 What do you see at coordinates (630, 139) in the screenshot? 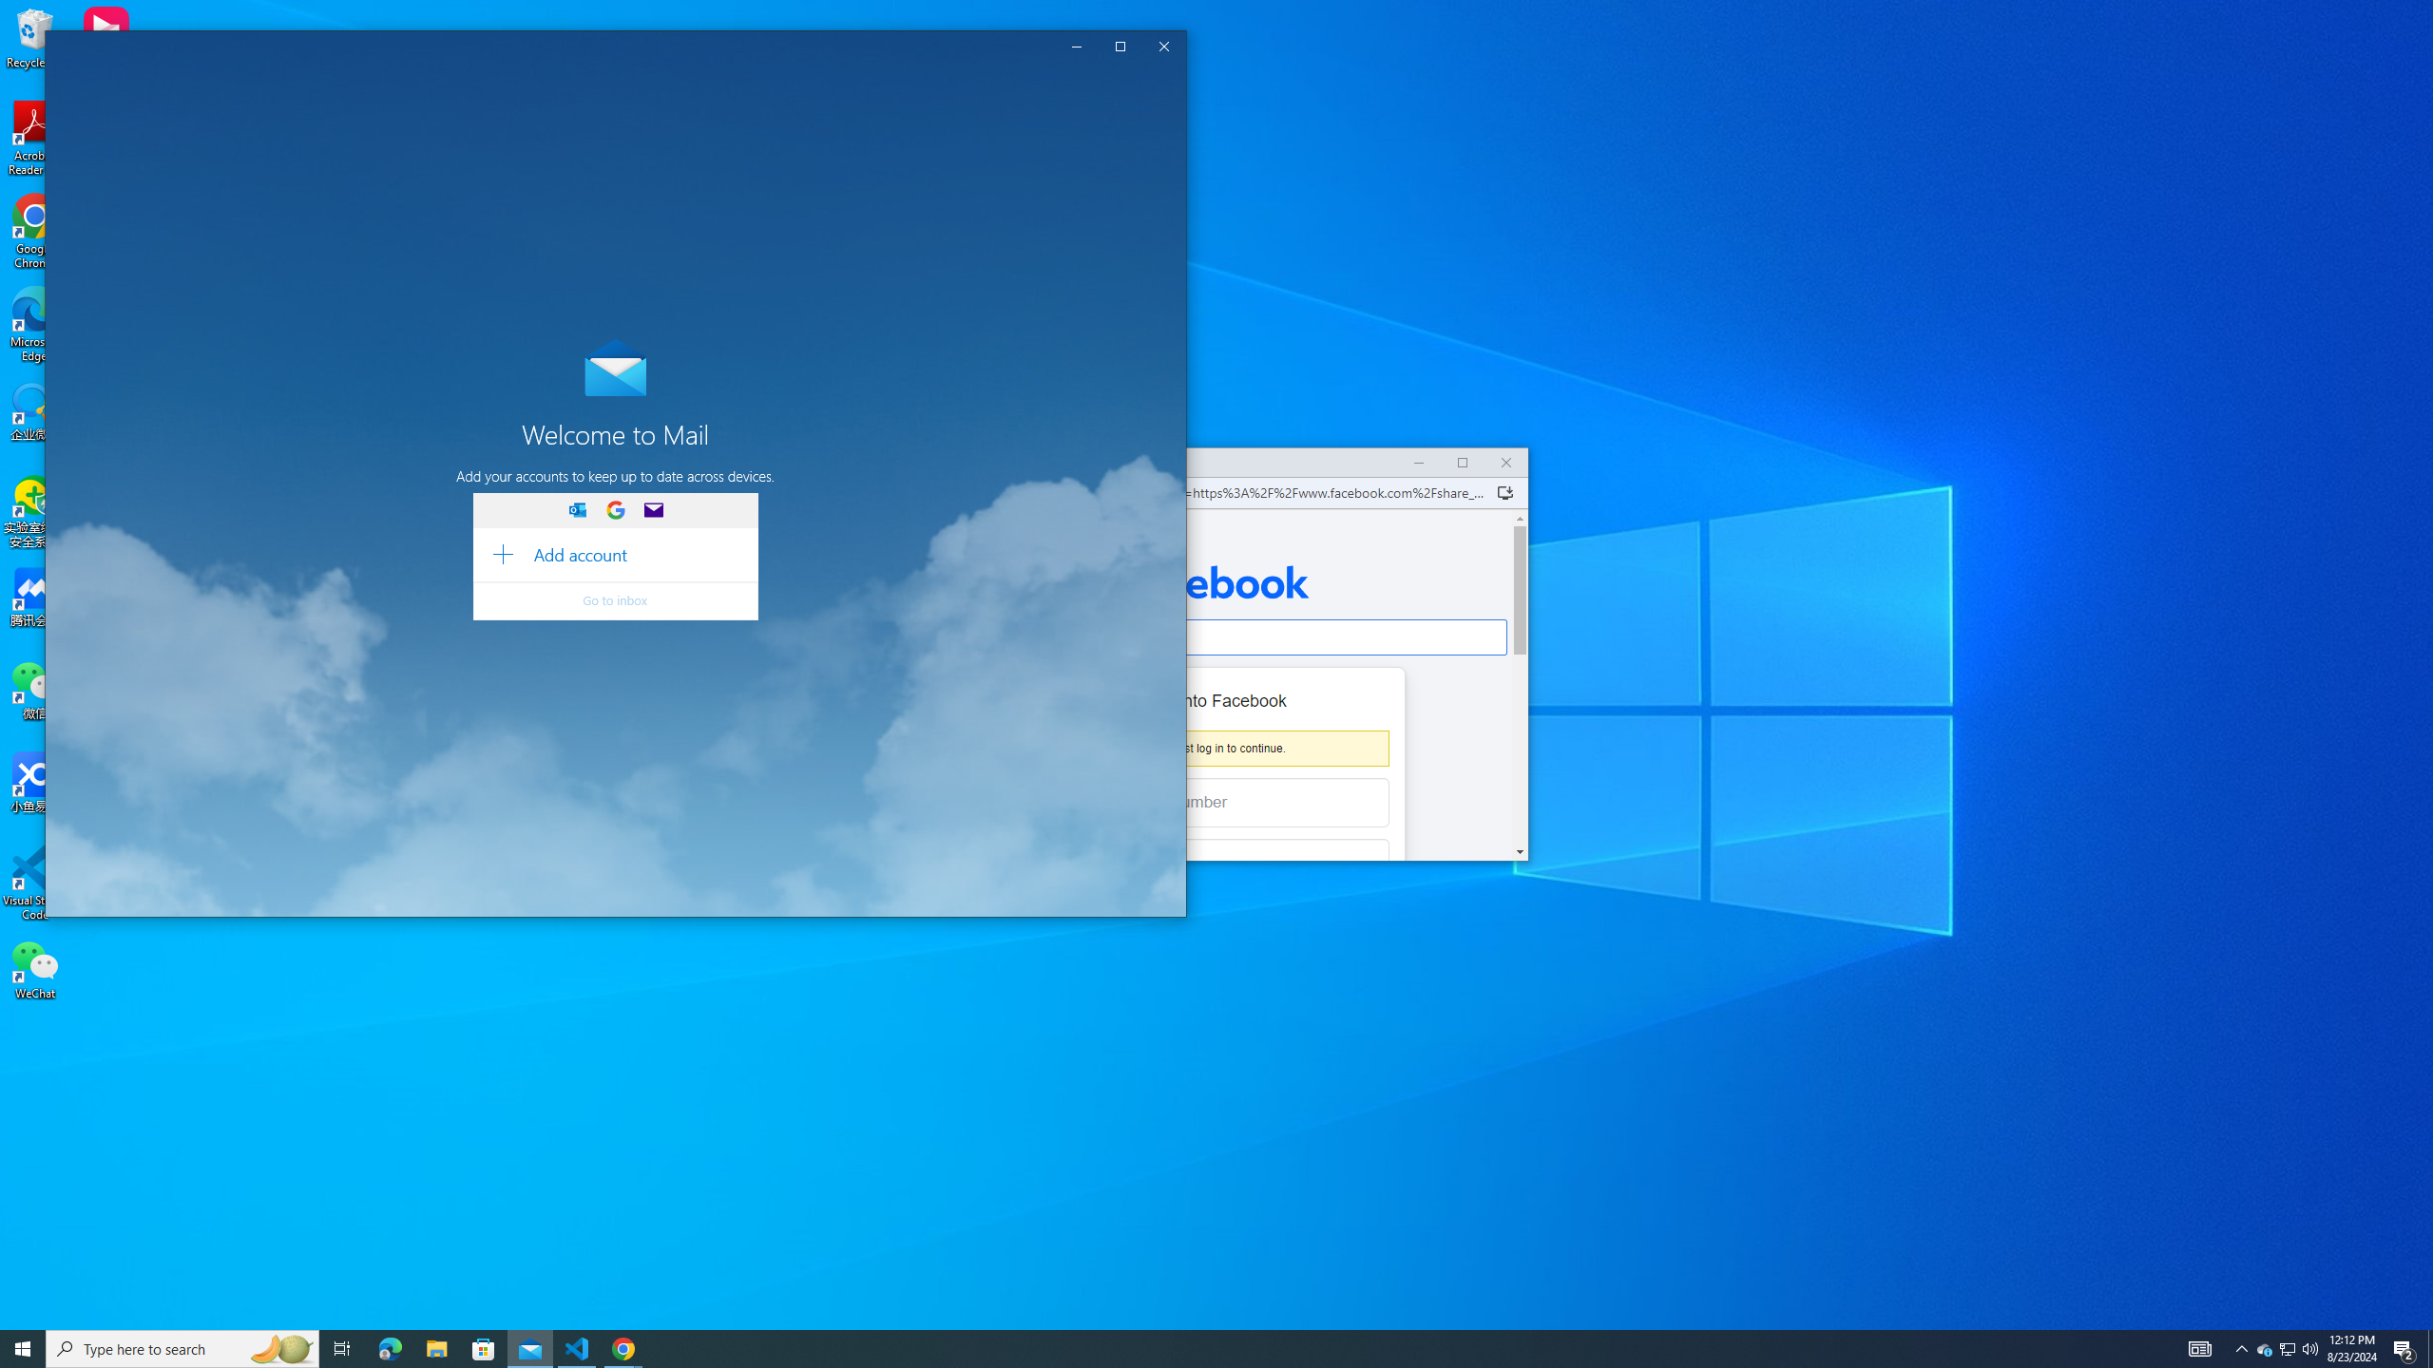
I see `Enter selection mode` at bounding box center [630, 139].